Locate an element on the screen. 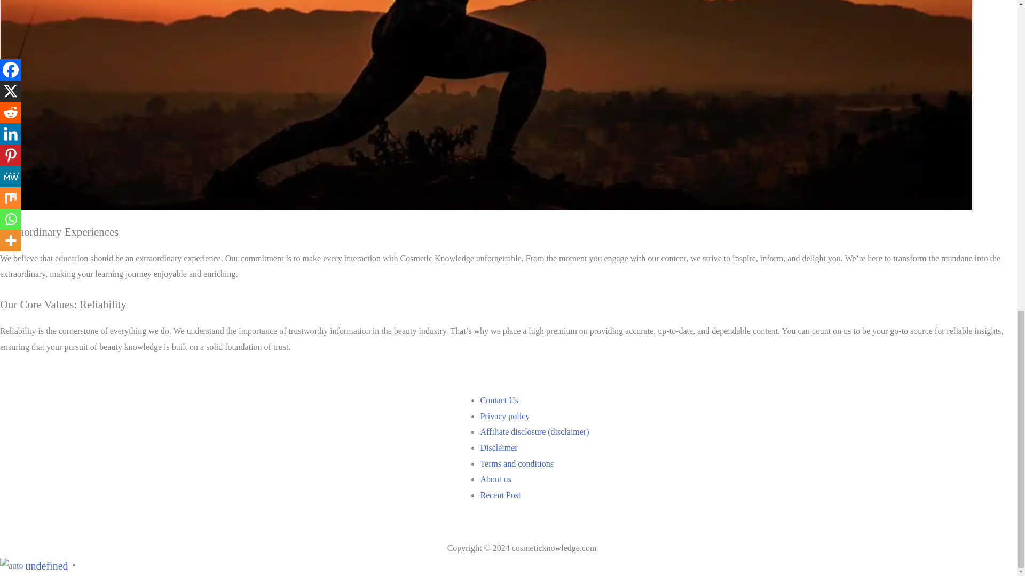 The width and height of the screenshot is (1025, 576). Recent Post is located at coordinates (500, 495).